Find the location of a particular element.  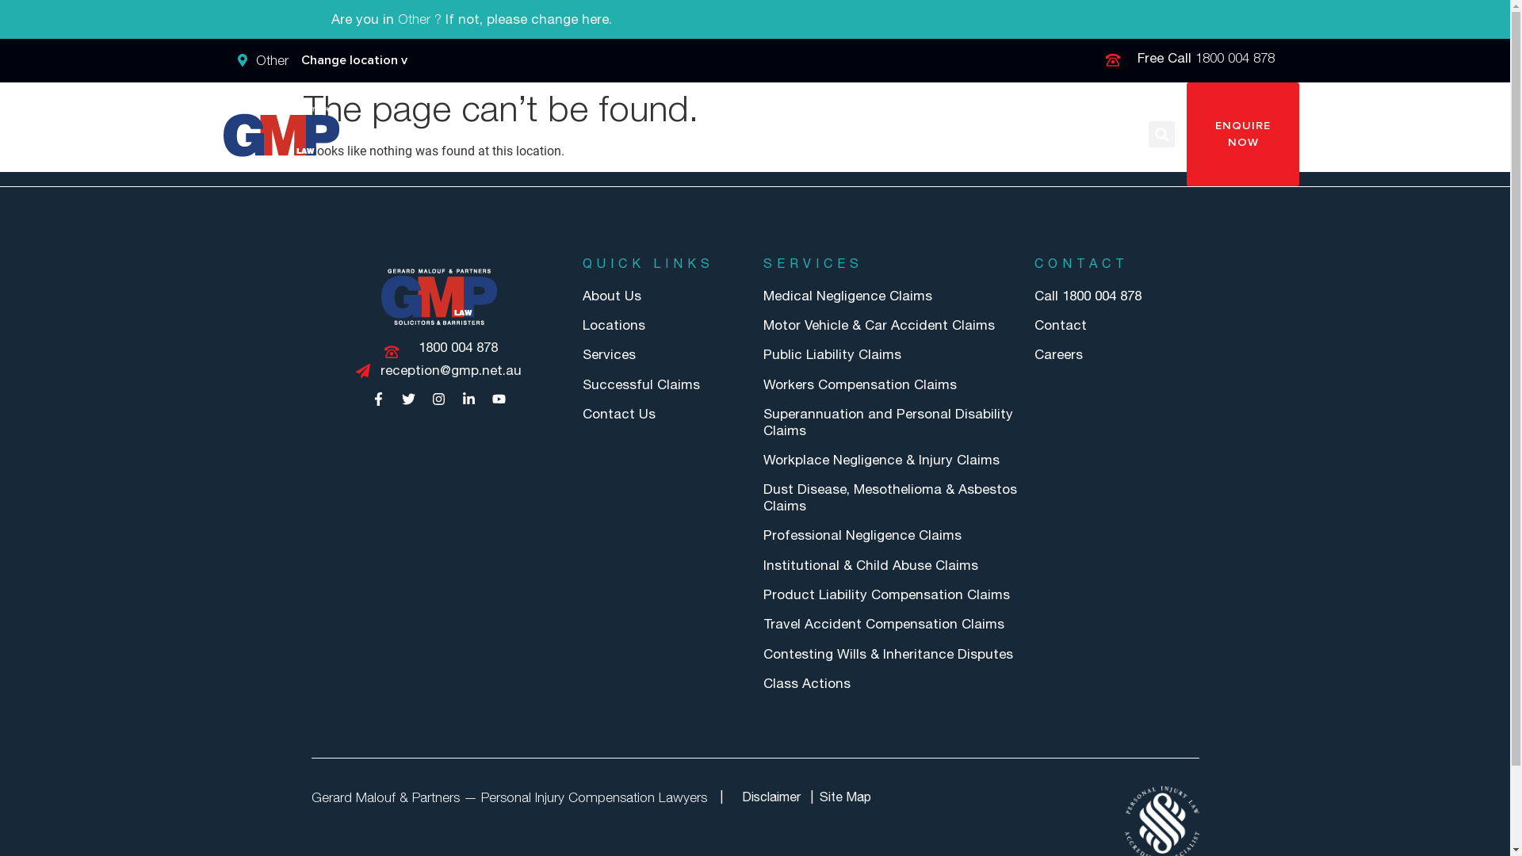

Workers Compensation Claims is located at coordinates (890, 384).